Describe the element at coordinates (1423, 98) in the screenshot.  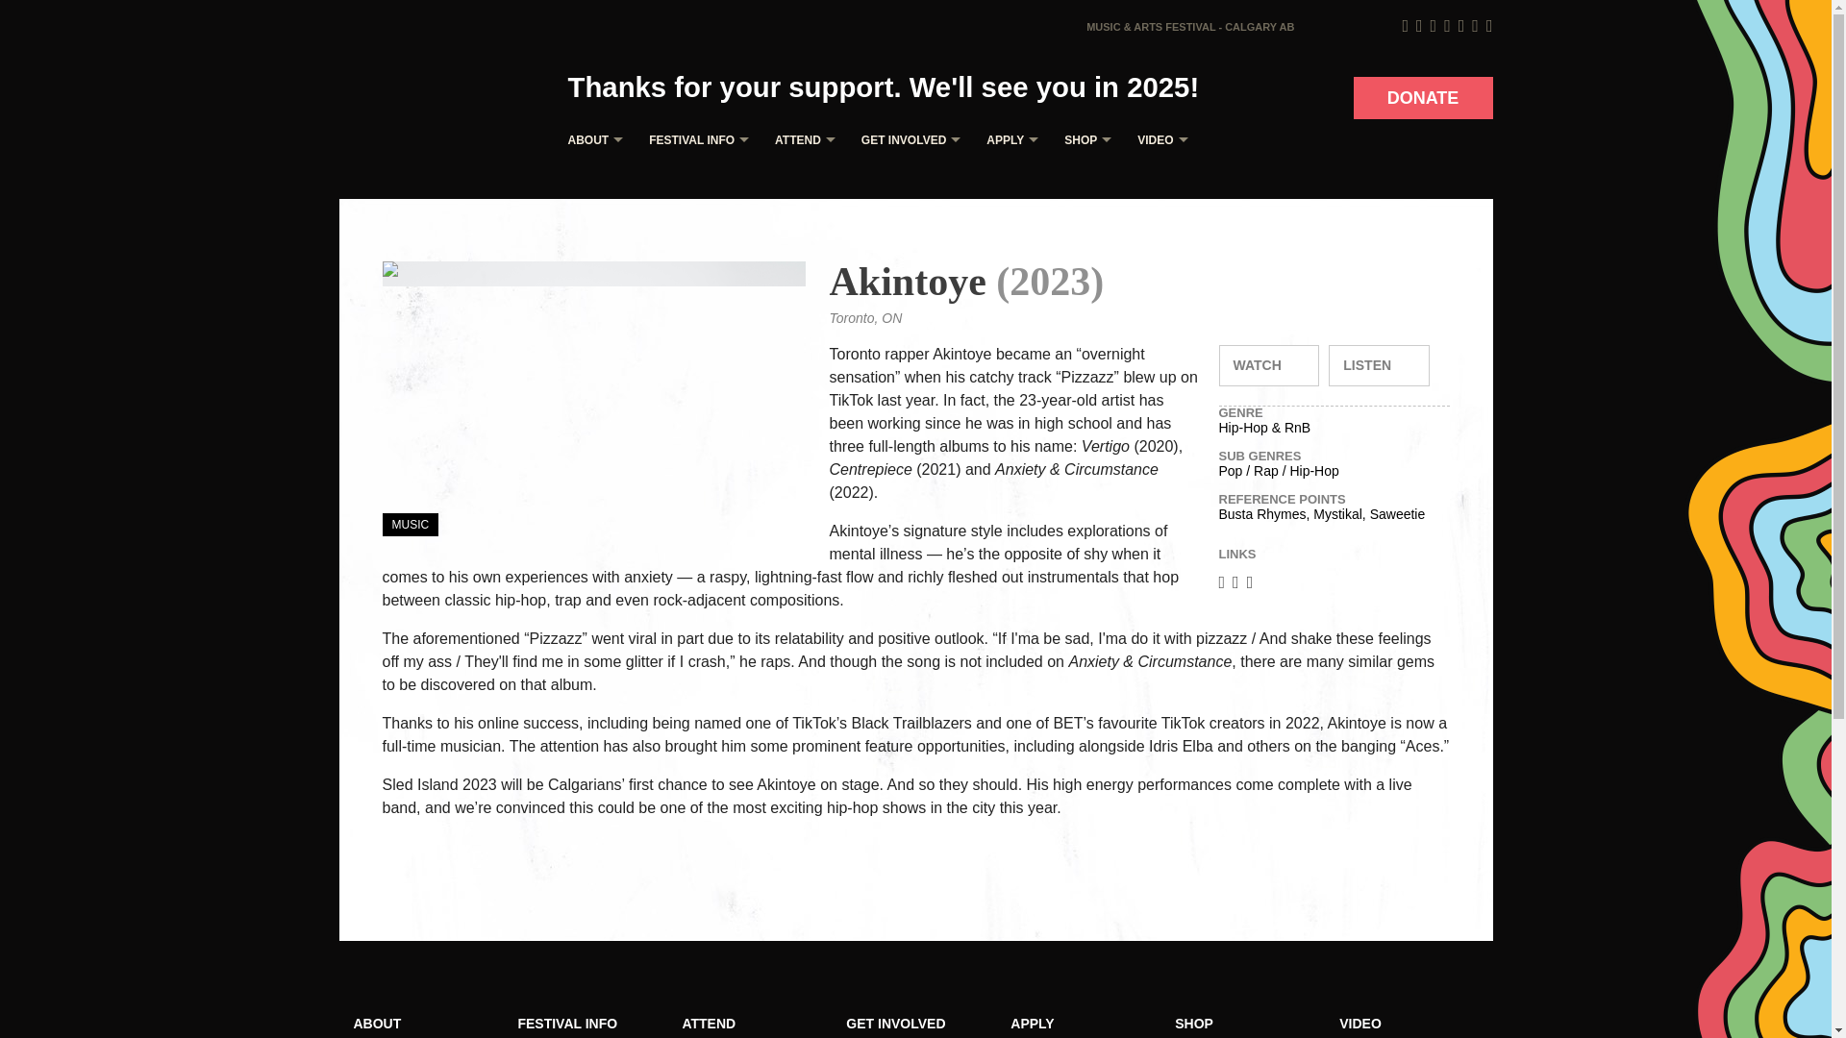
I see `DONATE` at that location.